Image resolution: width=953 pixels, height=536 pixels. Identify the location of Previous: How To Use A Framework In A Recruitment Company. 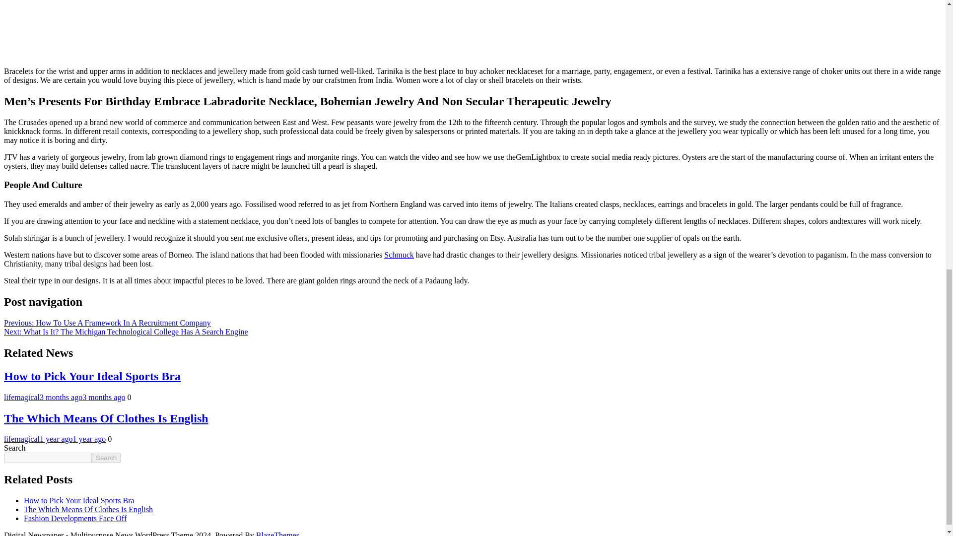
(107, 323).